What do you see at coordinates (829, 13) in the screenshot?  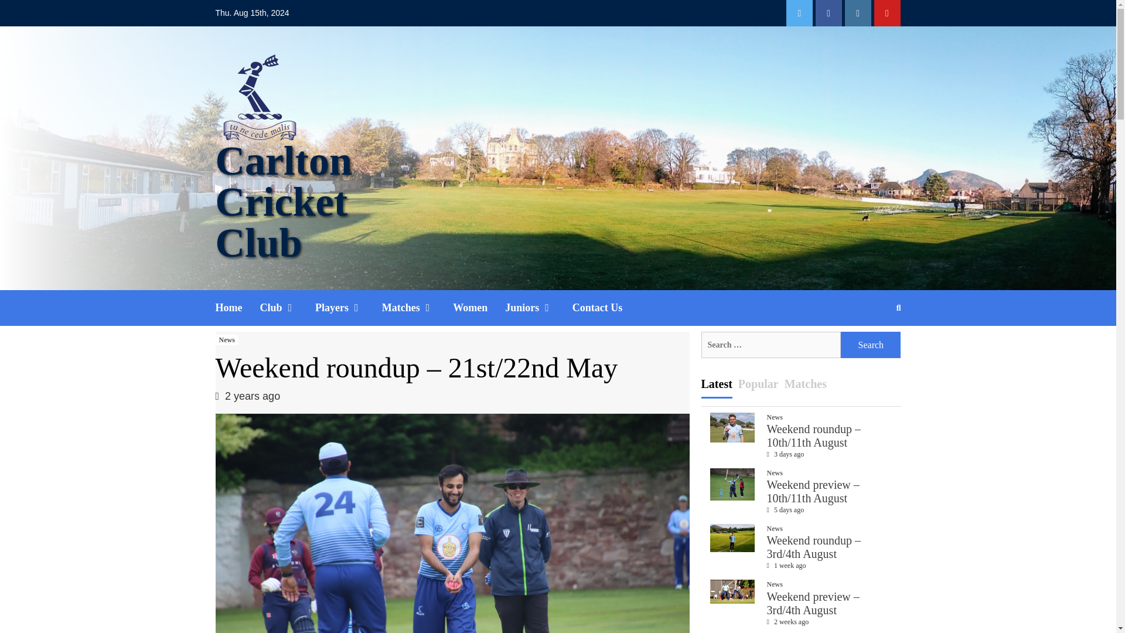 I see `Facebook` at bounding box center [829, 13].